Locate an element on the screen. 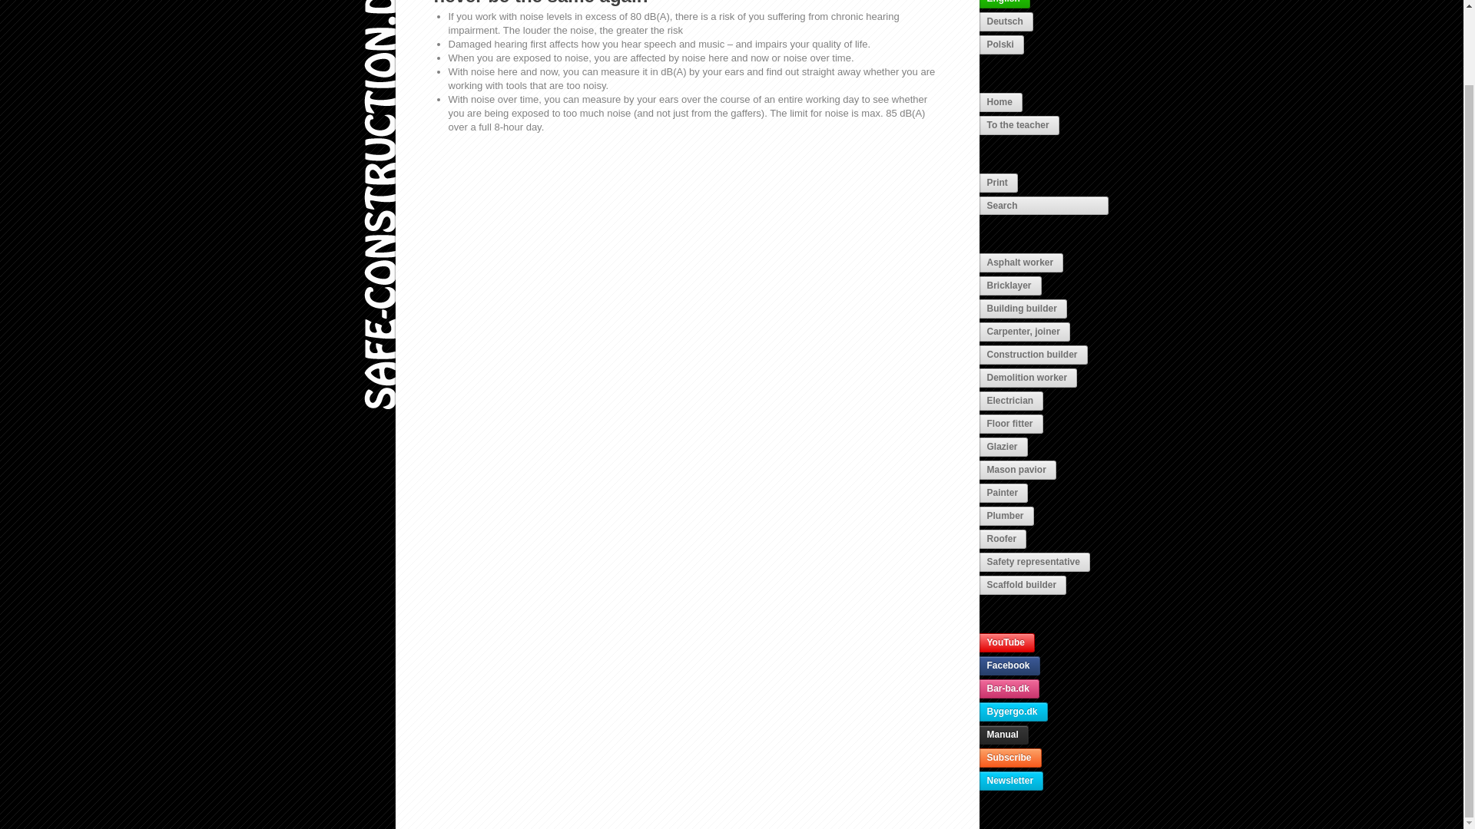 The height and width of the screenshot is (829, 1475). Bygergo.dk is located at coordinates (1013, 711).